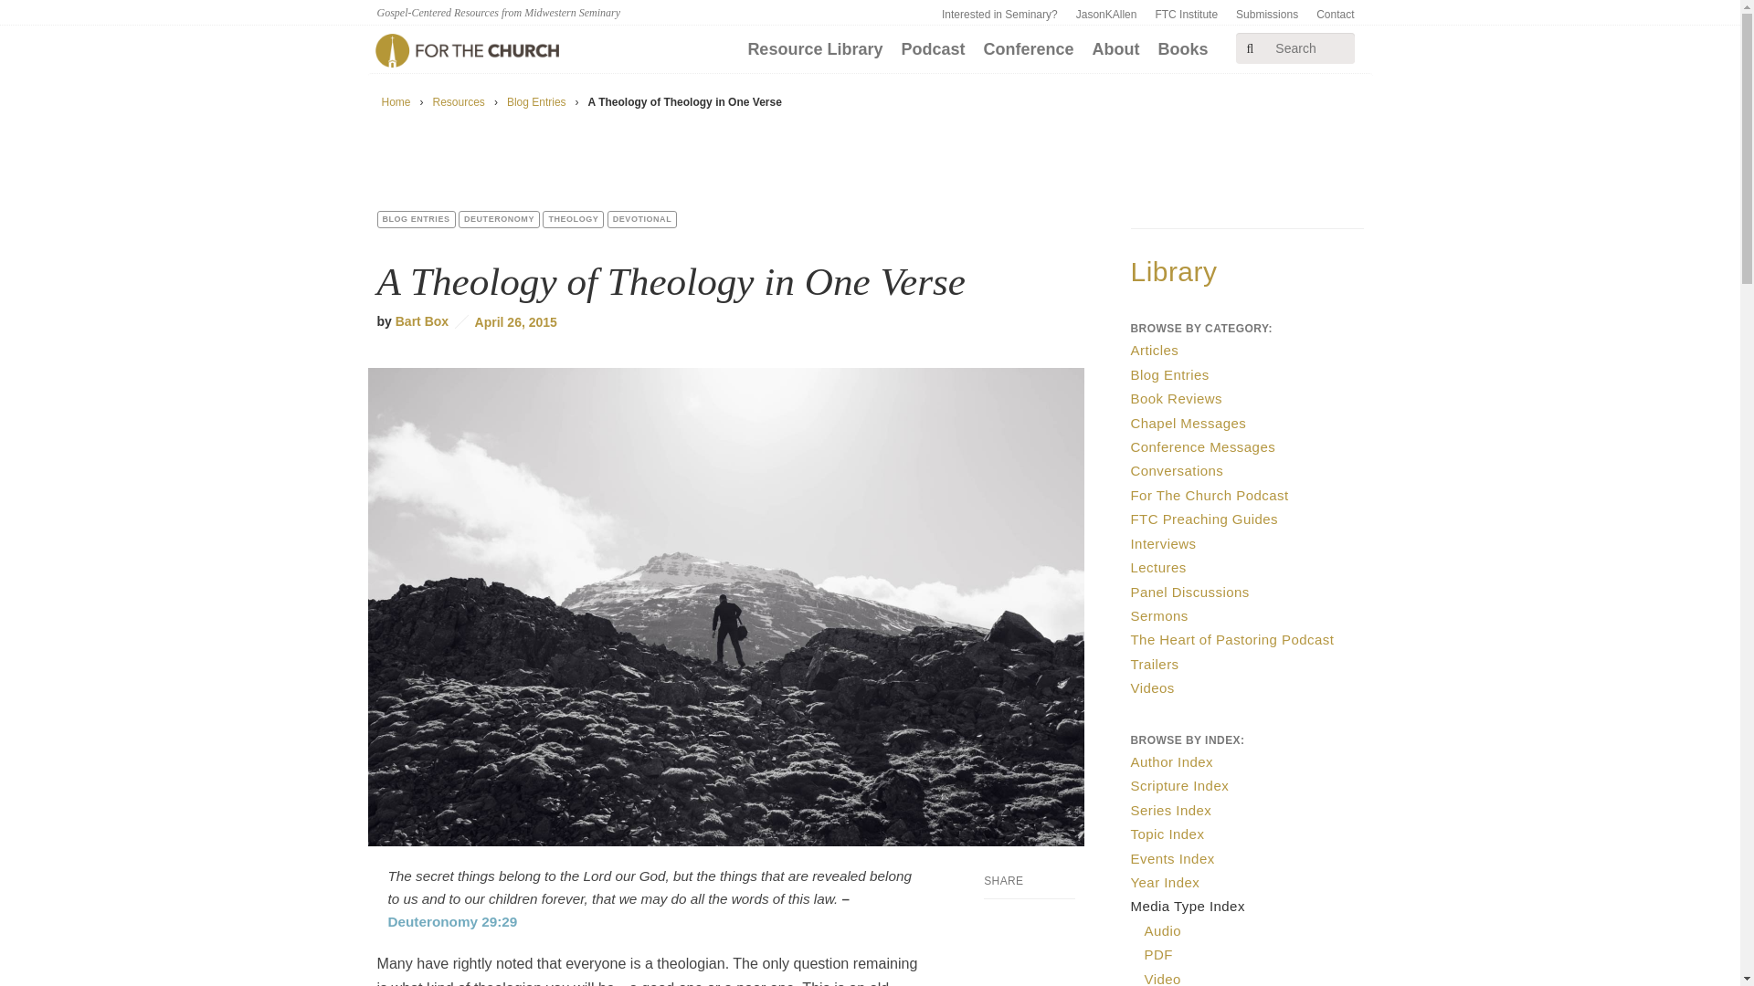  I want to click on BLOG ENTRIES, so click(415, 219).